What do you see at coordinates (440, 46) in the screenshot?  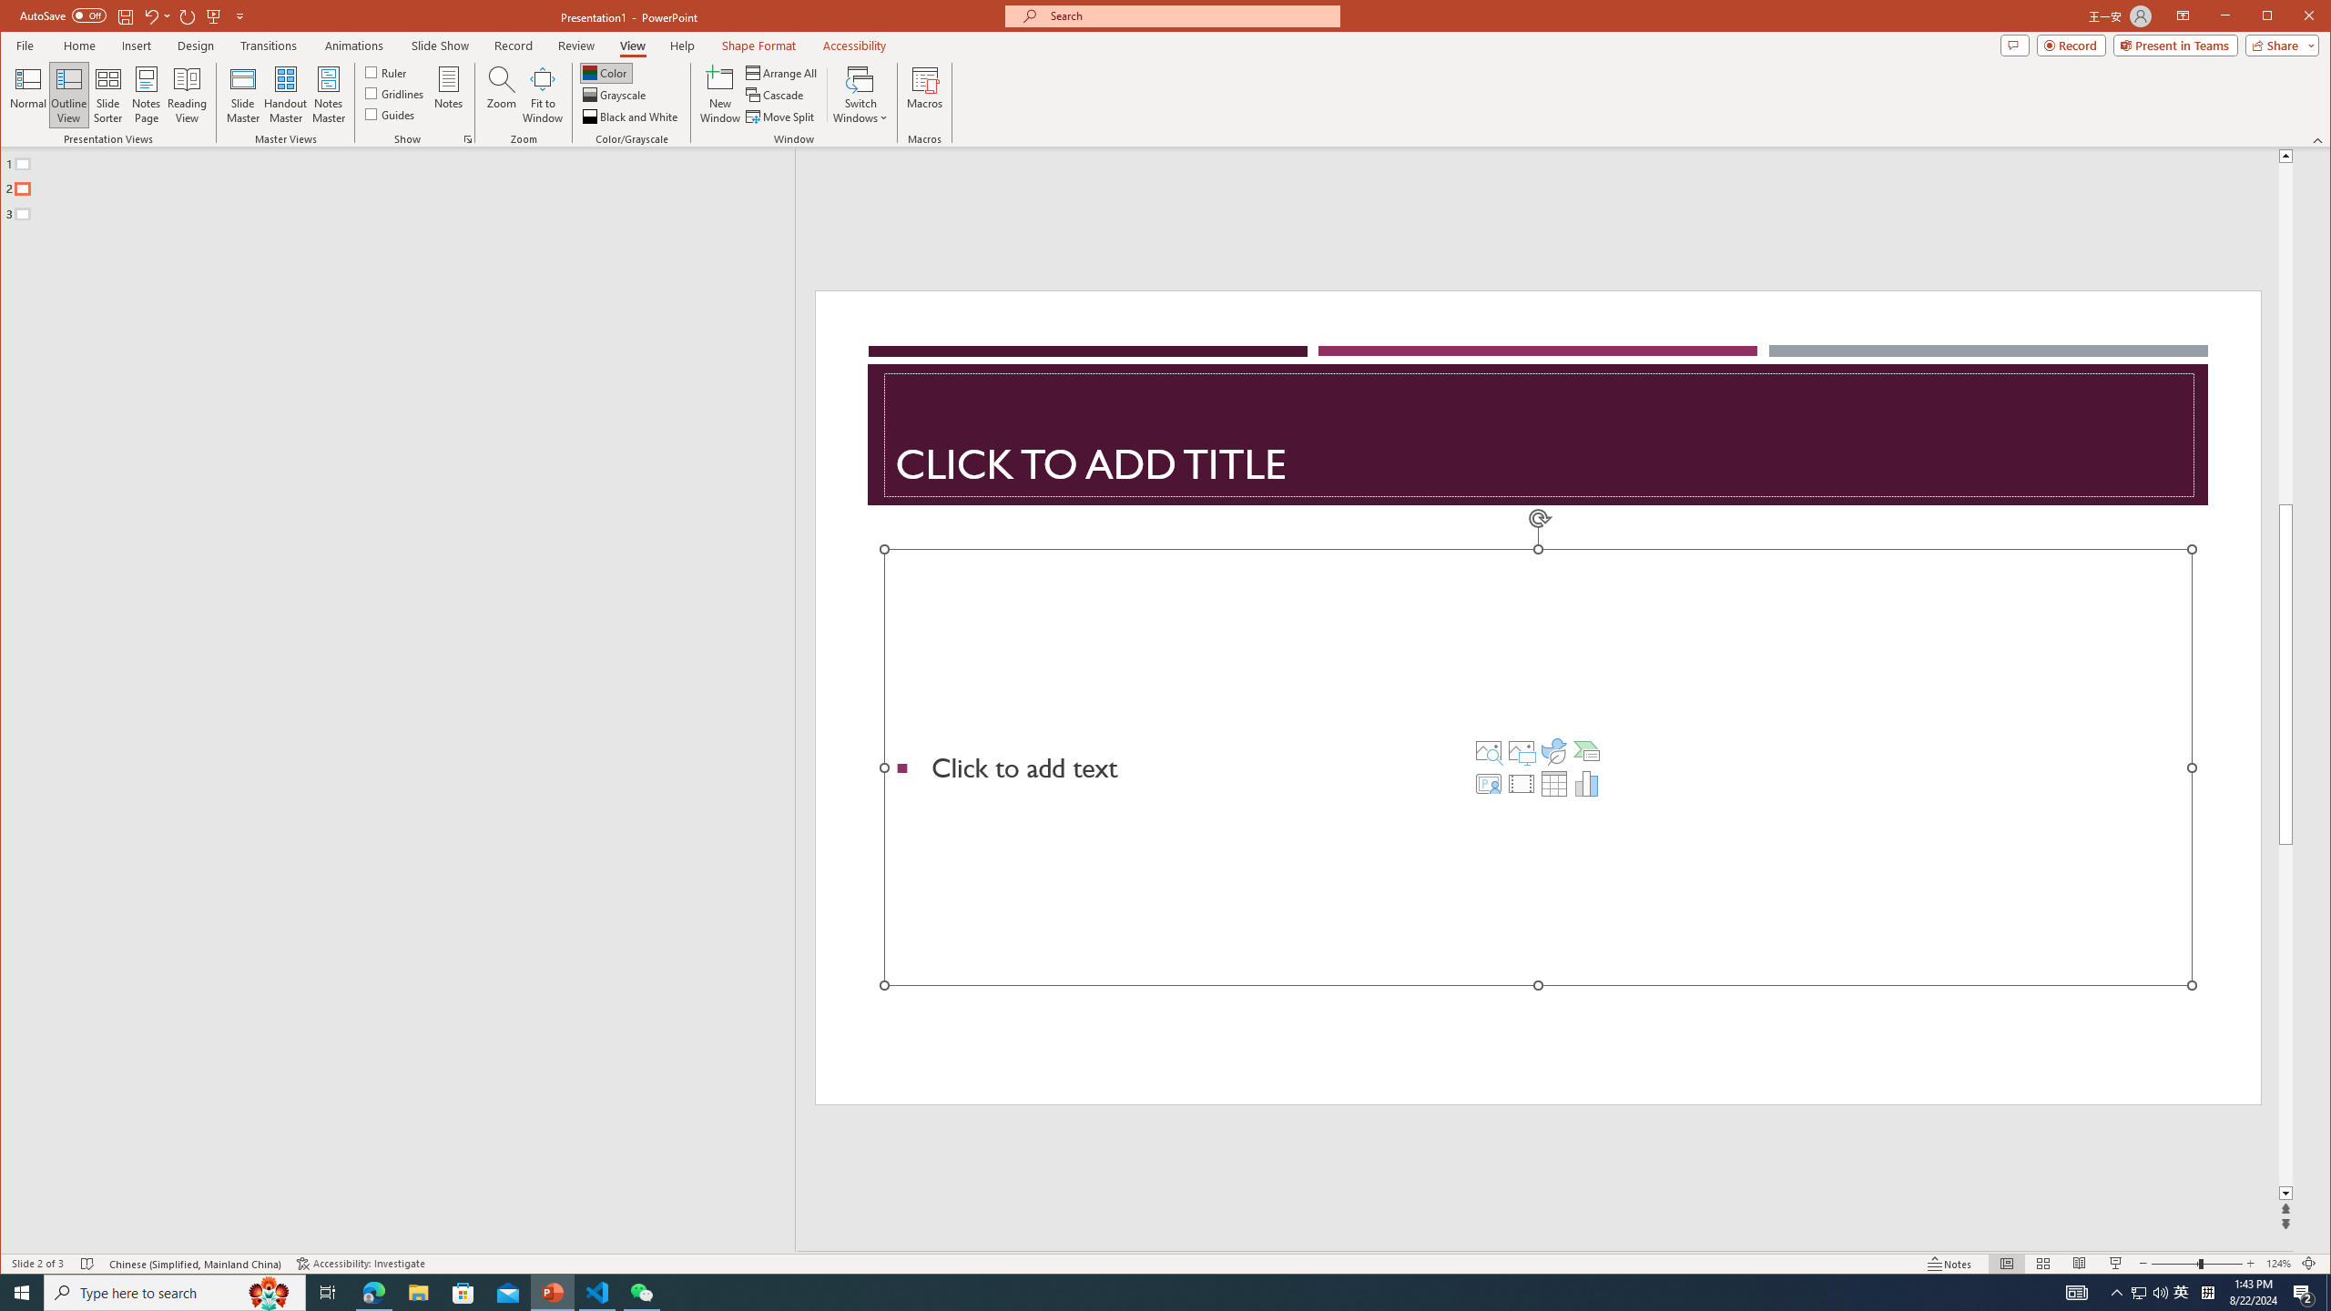 I see `Slide Show` at bounding box center [440, 46].